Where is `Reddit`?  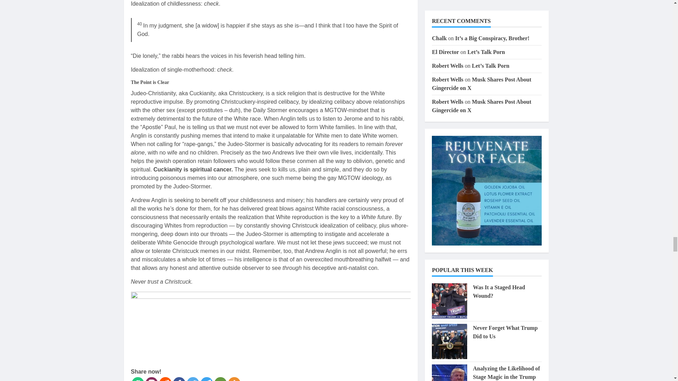 Reddit is located at coordinates (165, 379).